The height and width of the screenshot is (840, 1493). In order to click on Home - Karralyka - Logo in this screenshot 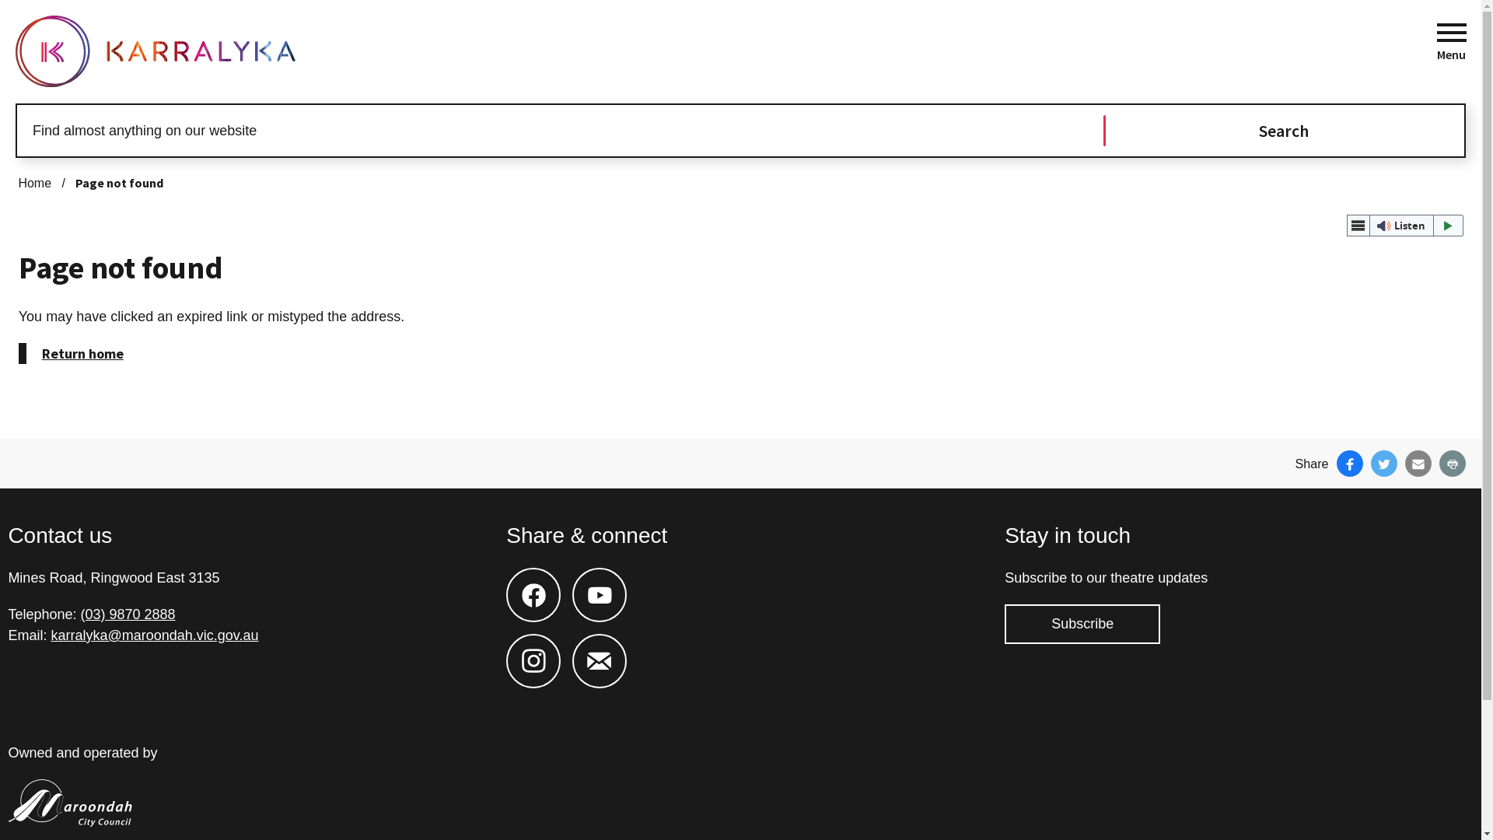, I will do `click(156, 51)`.